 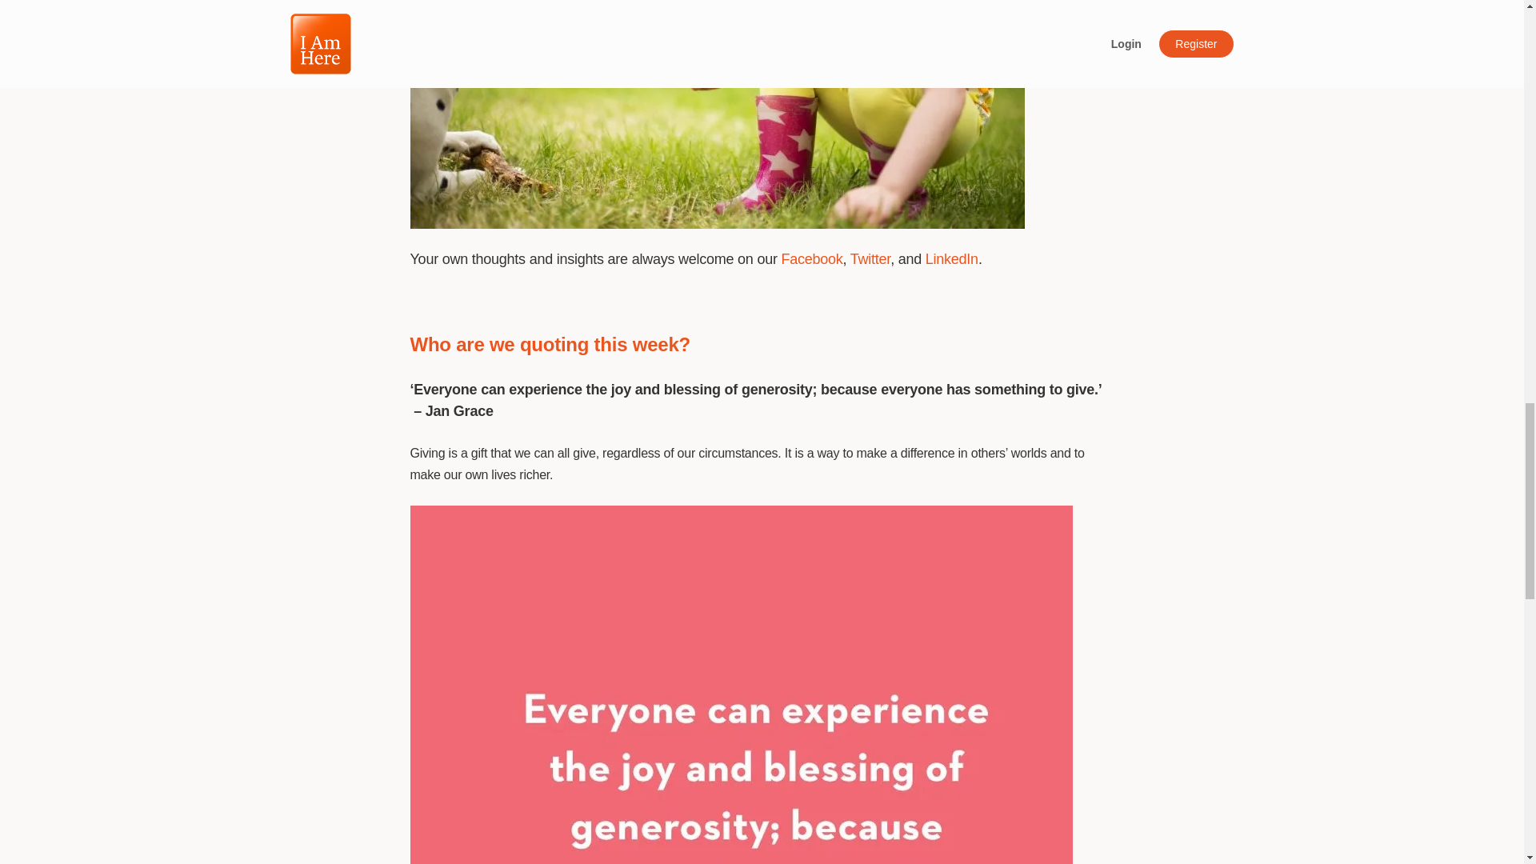 What do you see at coordinates (870, 259) in the screenshot?
I see `Twitter` at bounding box center [870, 259].